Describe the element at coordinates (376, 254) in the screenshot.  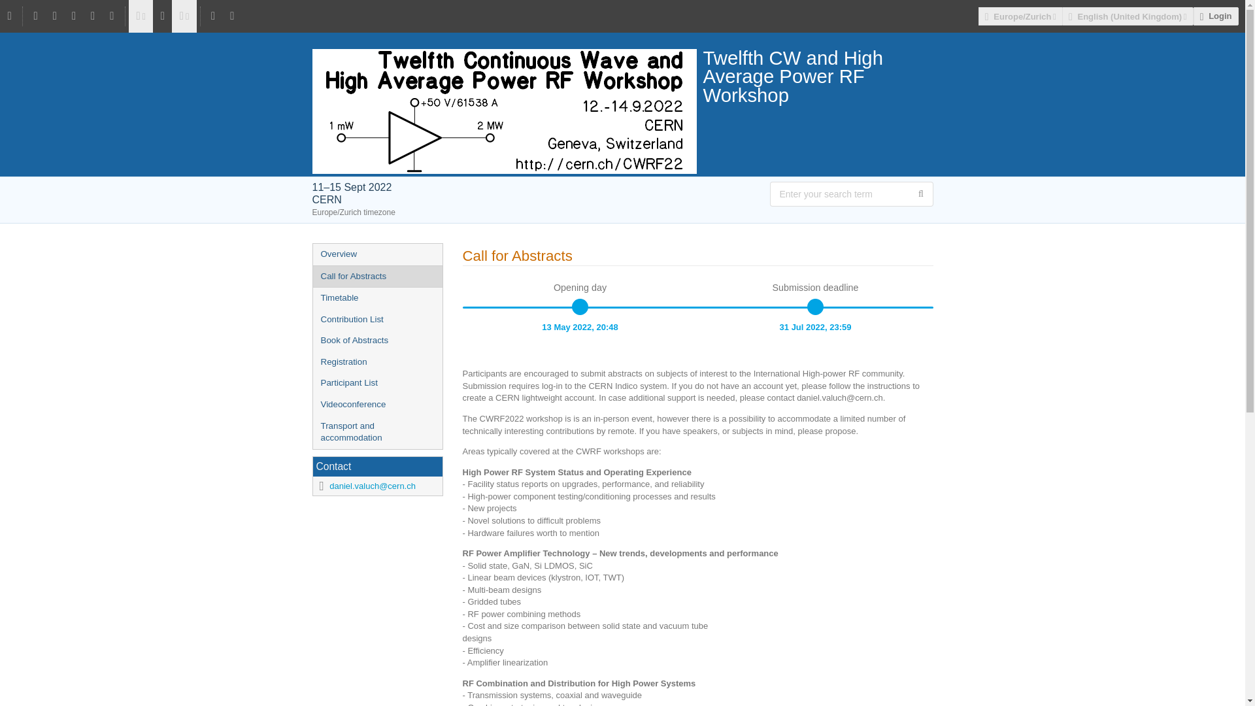
I see `Overview` at that location.